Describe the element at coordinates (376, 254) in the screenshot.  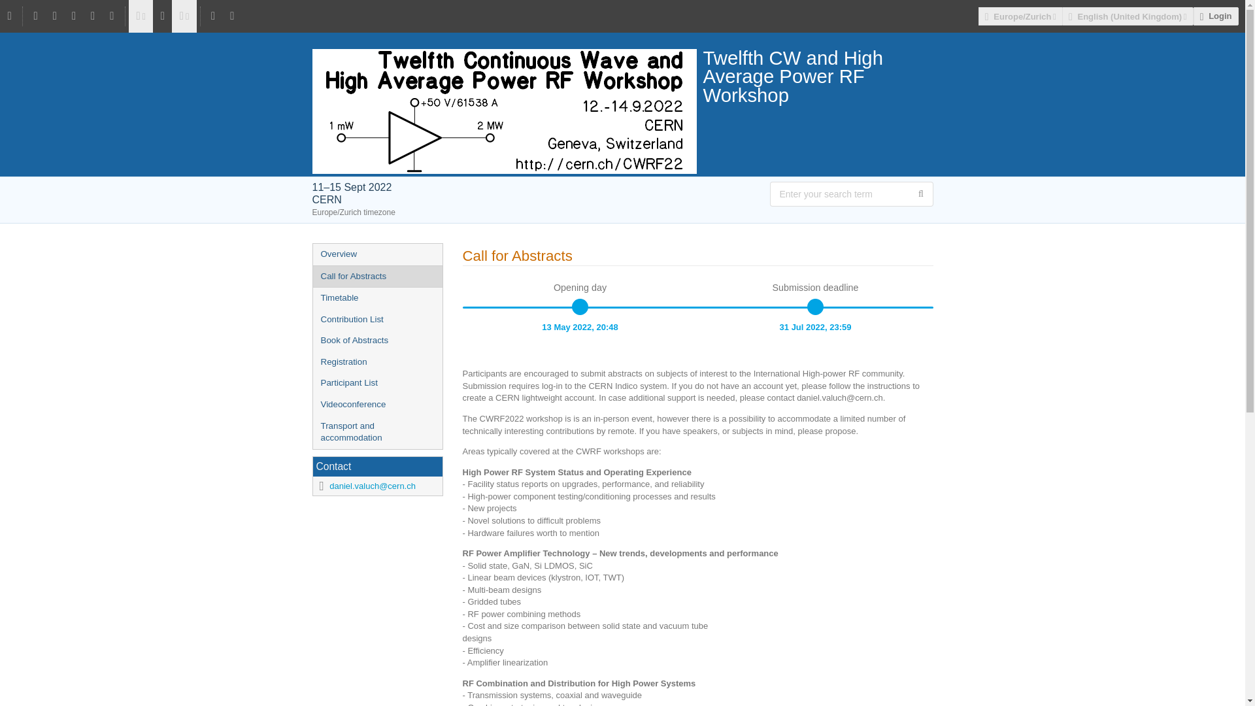
I see `Overview` at that location.